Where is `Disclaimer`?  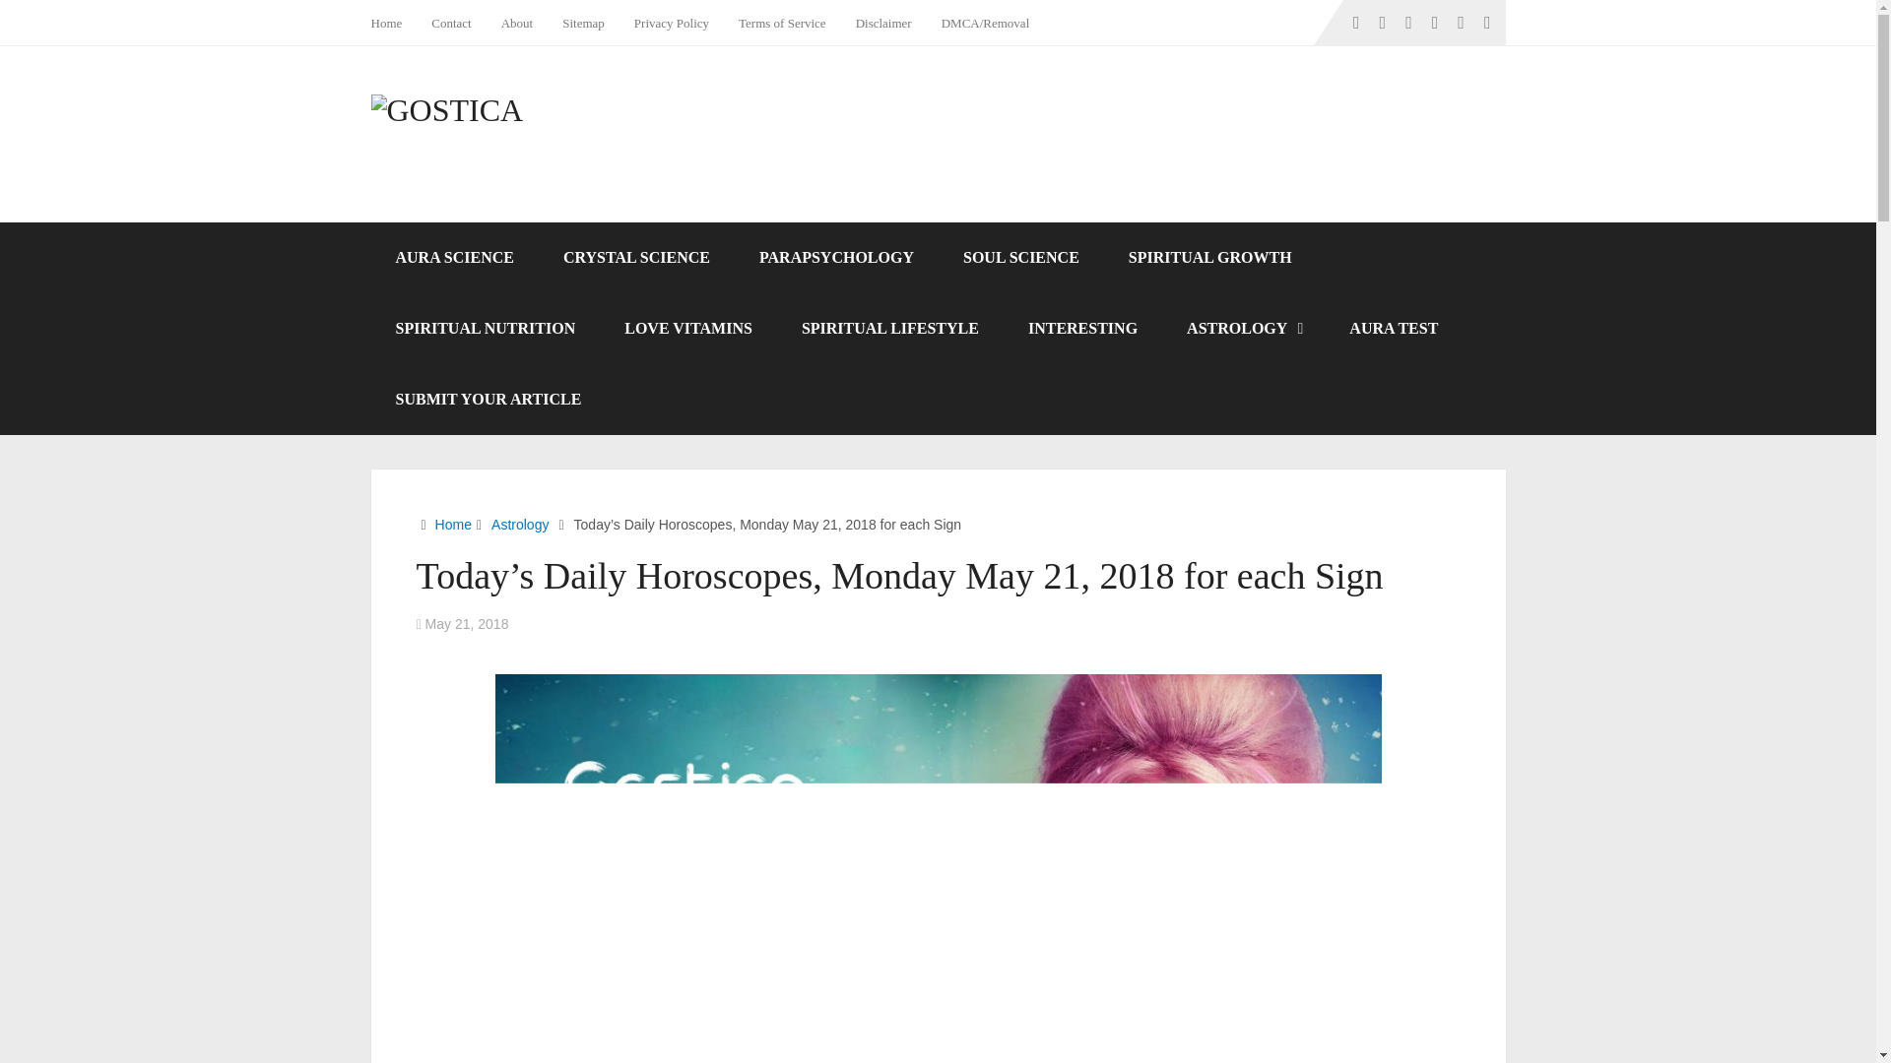 Disclaimer is located at coordinates (883, 23).